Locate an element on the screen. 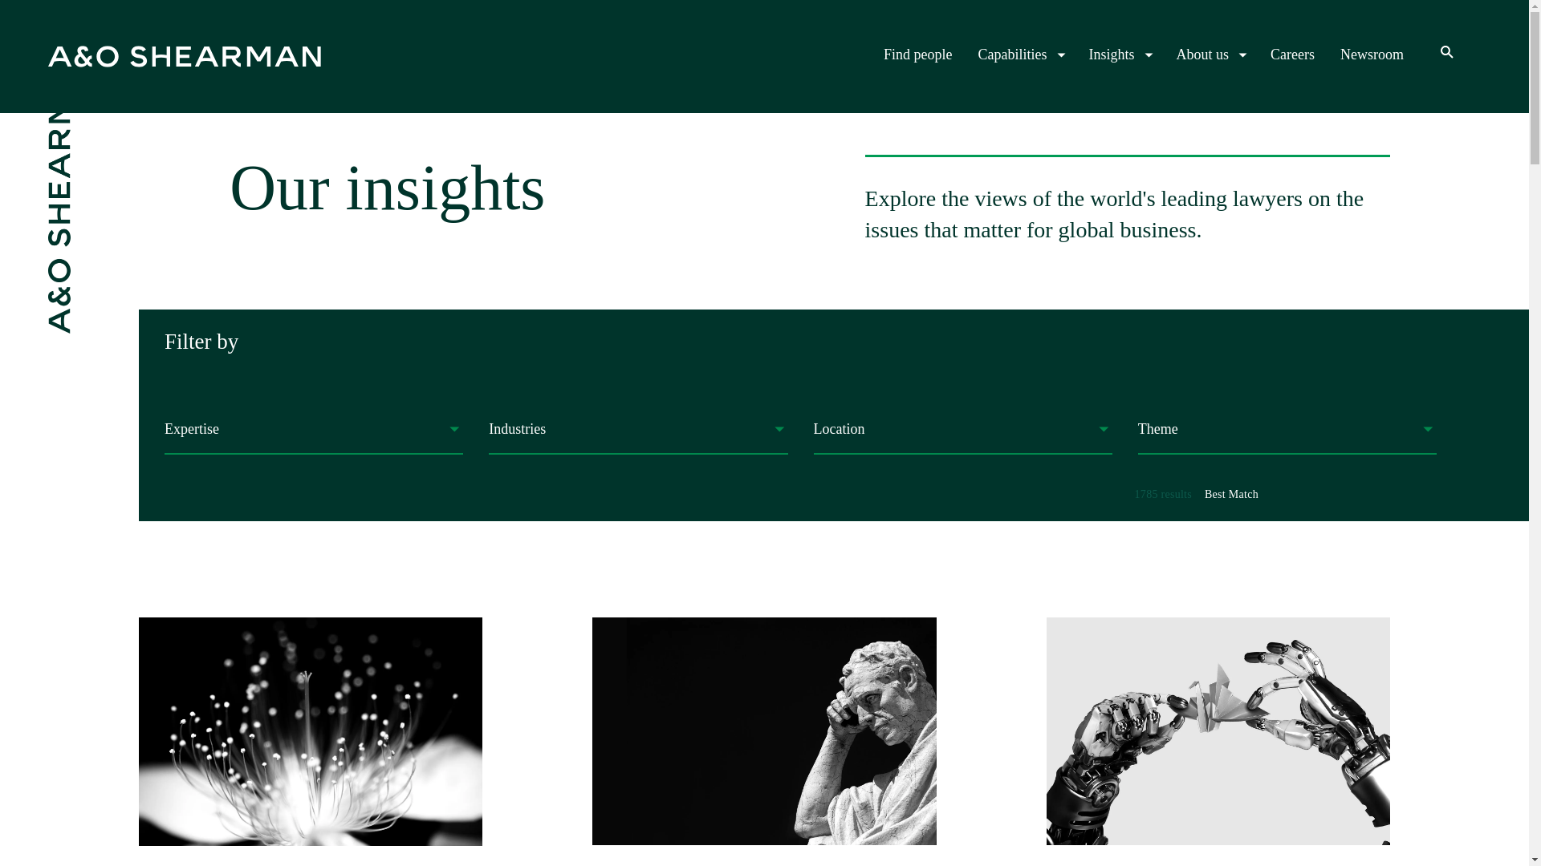 This screenshot has width=1541, height=866. Capabilities is located at coordinates (1372, 55).